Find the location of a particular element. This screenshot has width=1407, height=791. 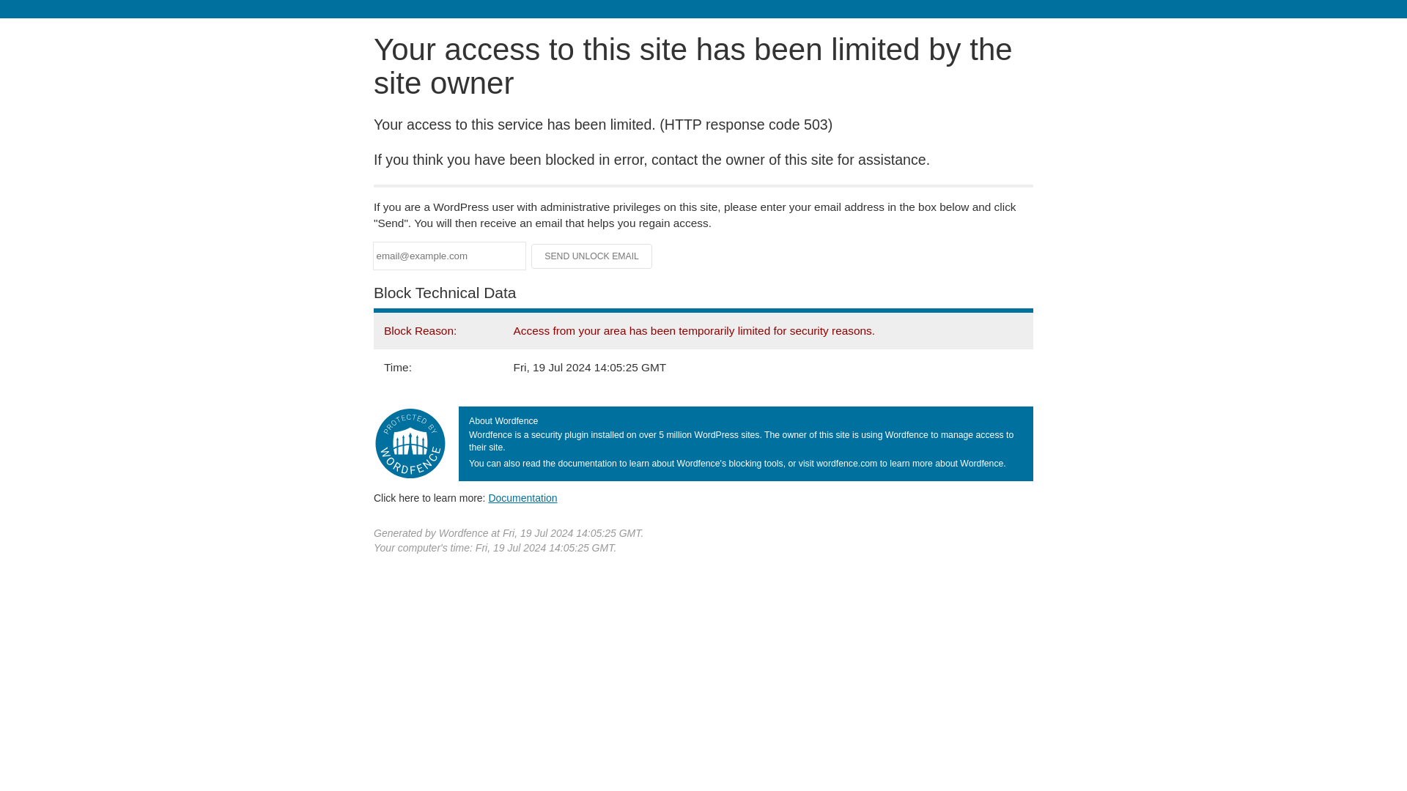

Documentation is located at coordinates (522, 497).